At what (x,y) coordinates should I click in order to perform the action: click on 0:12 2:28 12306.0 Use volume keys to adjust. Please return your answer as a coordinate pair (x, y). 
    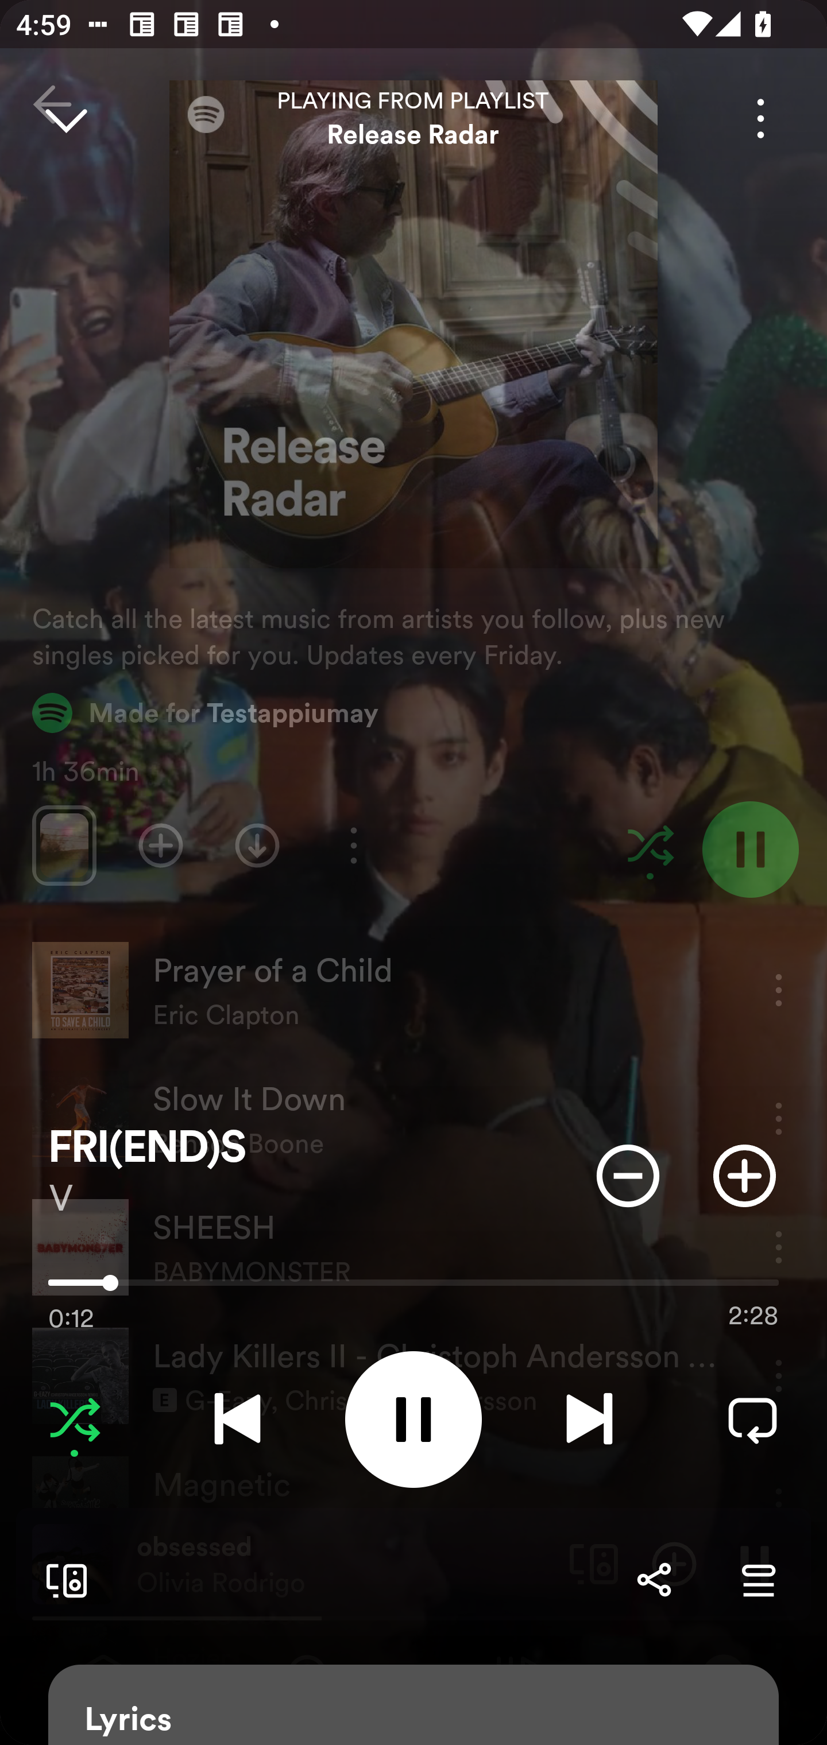
    Looking at the image, I should click on (413, 1288).